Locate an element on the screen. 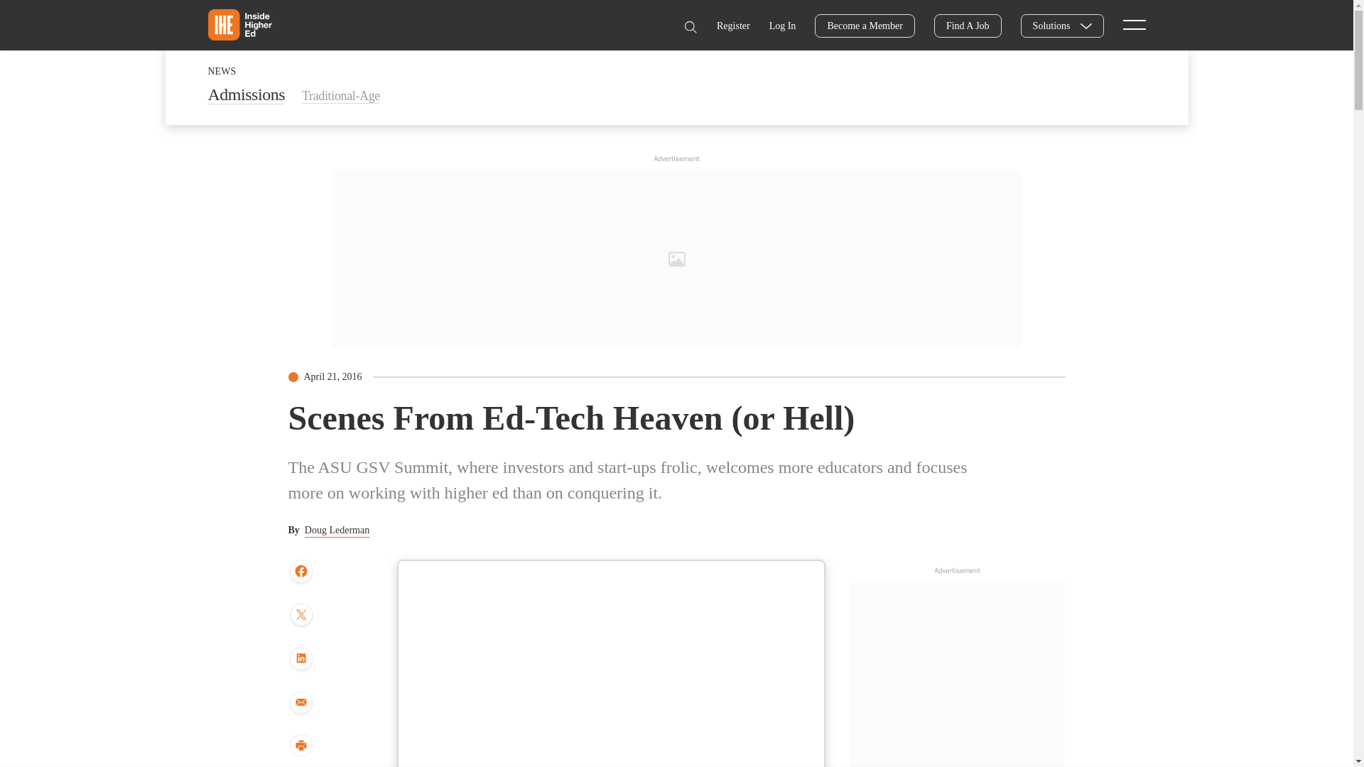 The image size is (1364, 767). share to facebook is located at coordinates (301, 572).